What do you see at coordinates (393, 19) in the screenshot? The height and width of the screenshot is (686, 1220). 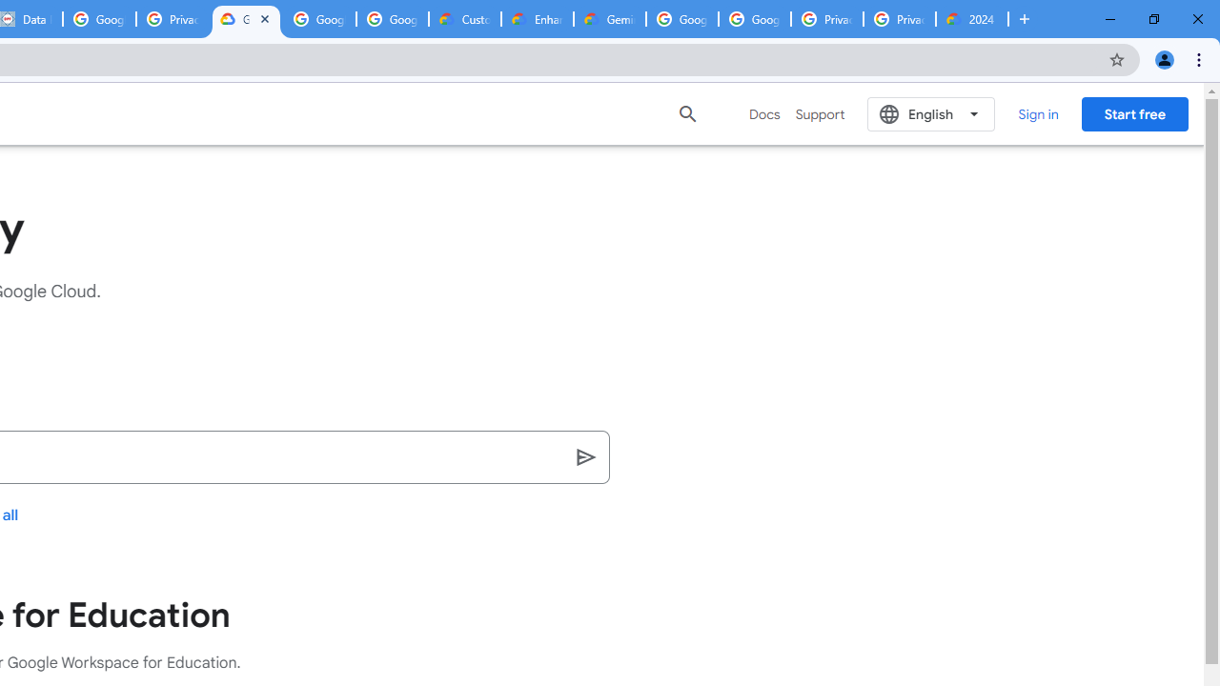 I see `Google Workspace - Specific Terms` at bounding box center [393, 19].